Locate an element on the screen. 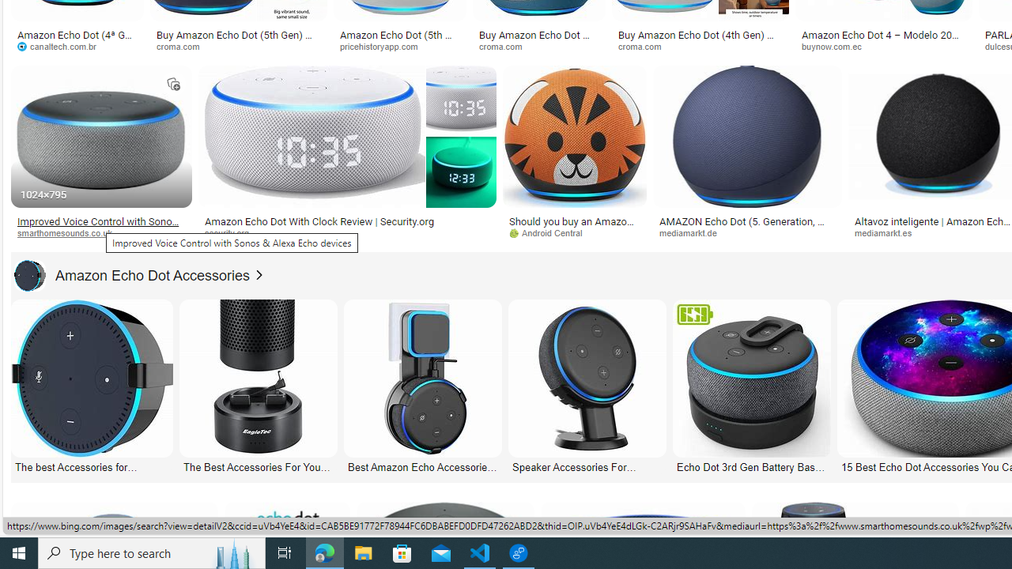 This screenshot has width=1012, height=569. Android Central is located at coordinates (551, 232).